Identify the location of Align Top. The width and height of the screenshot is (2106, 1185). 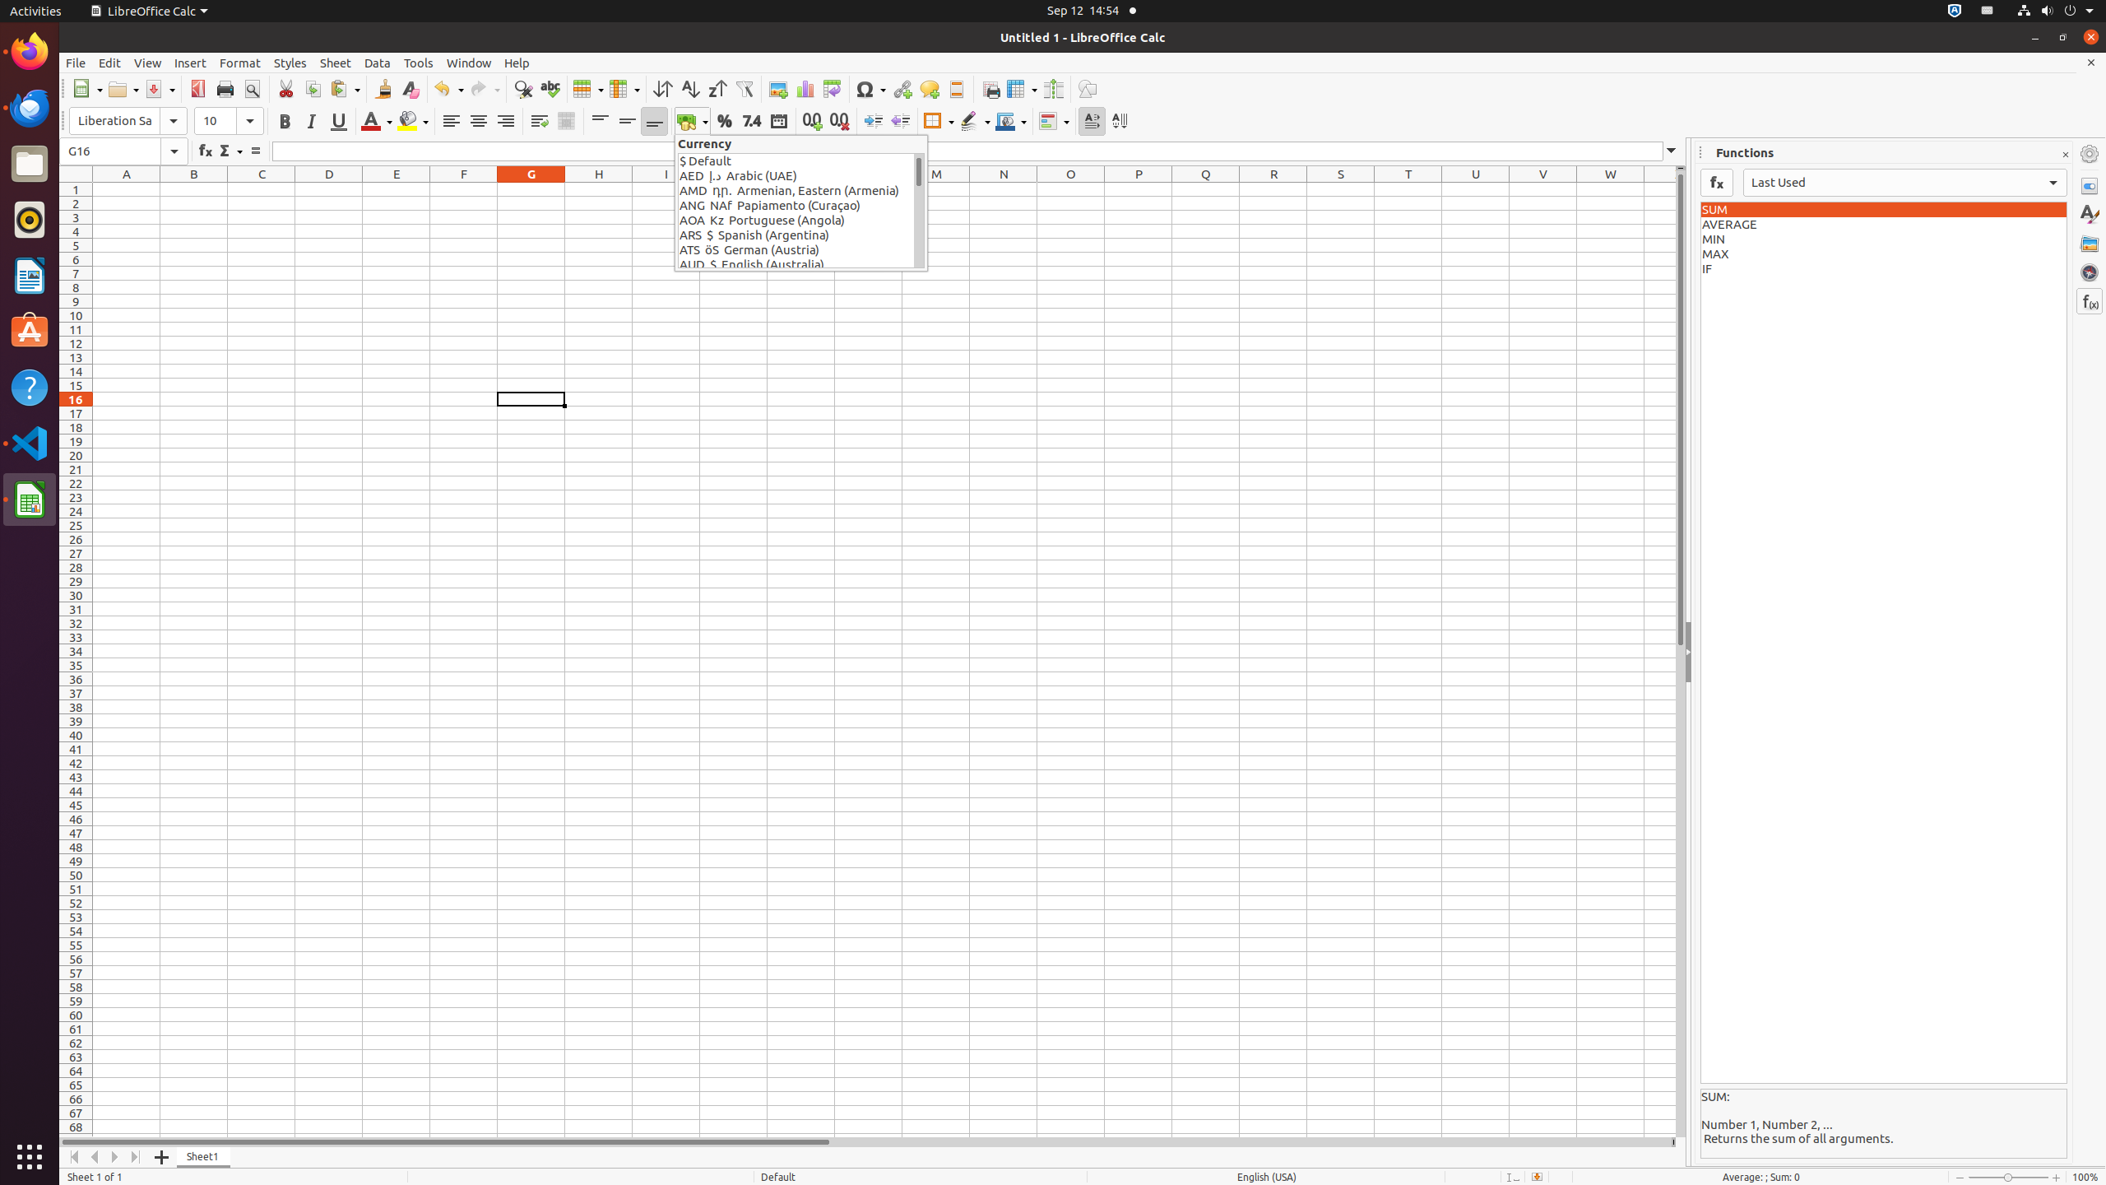
(601, 122).